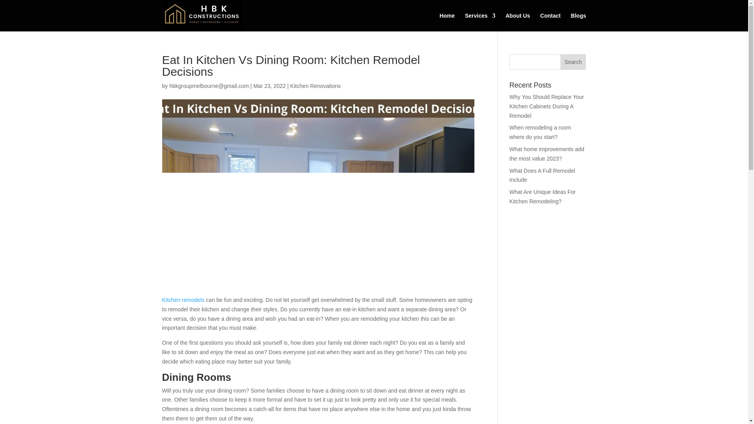 This screenshot has height=424, width=754. I want to click on About Us, so click(518, 22).